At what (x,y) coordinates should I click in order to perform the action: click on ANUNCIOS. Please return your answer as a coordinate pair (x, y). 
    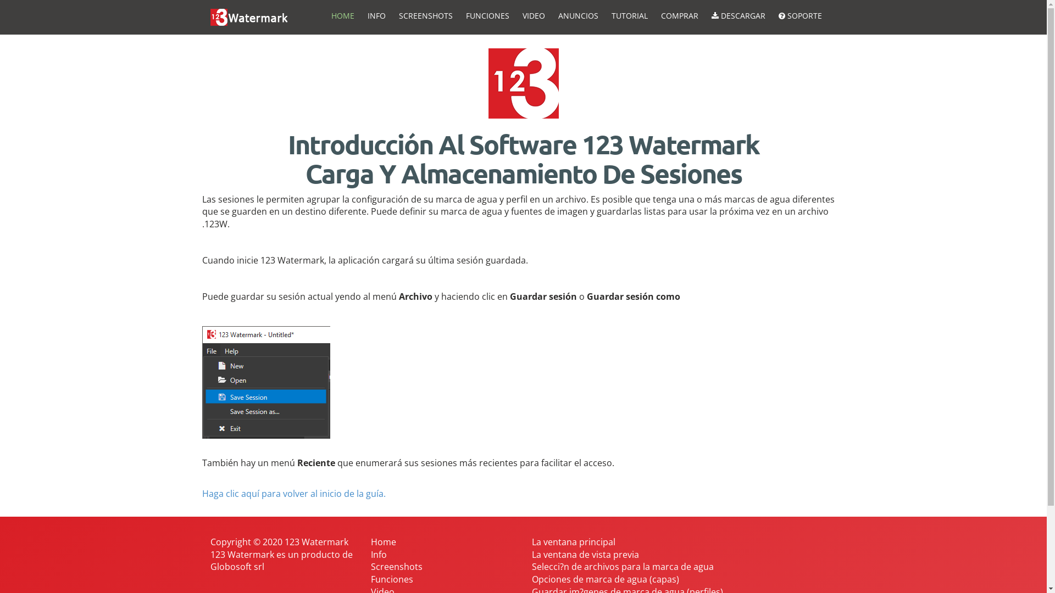
    Looking at the image, I should click on (578, 15).